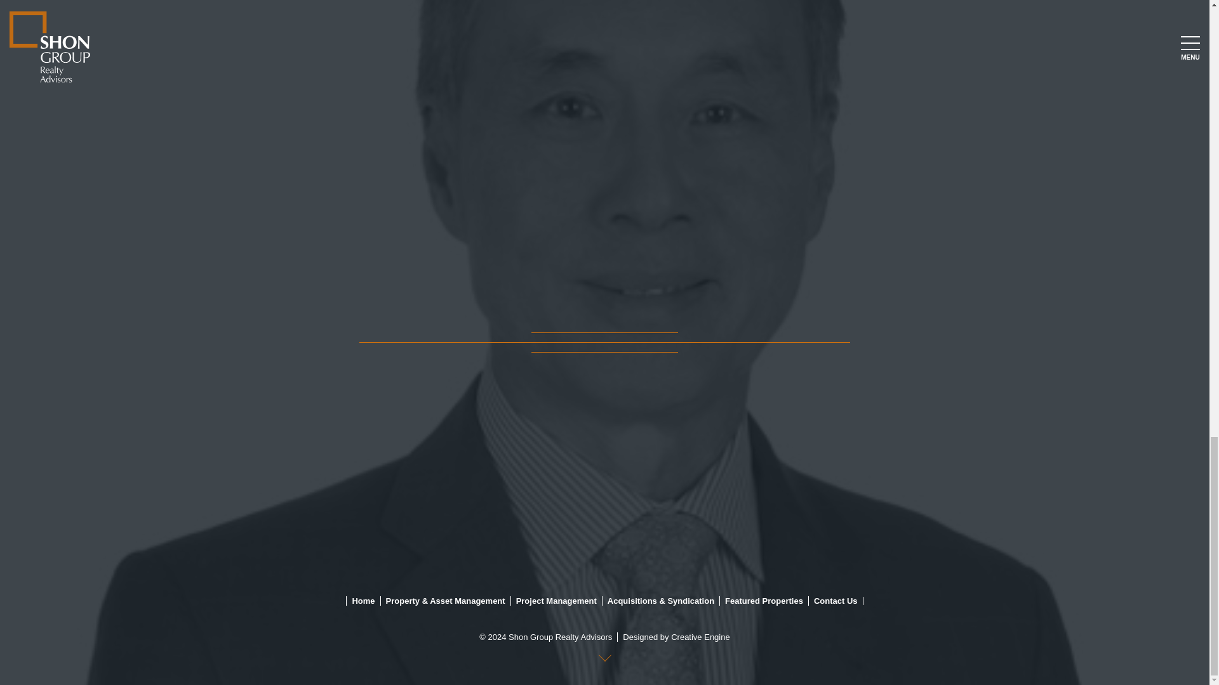 The height and width of the screenshot is (685, 1219). Describe the element at coordinates (761, 600) in the screenshot. I see `Featured Properties` at that location.